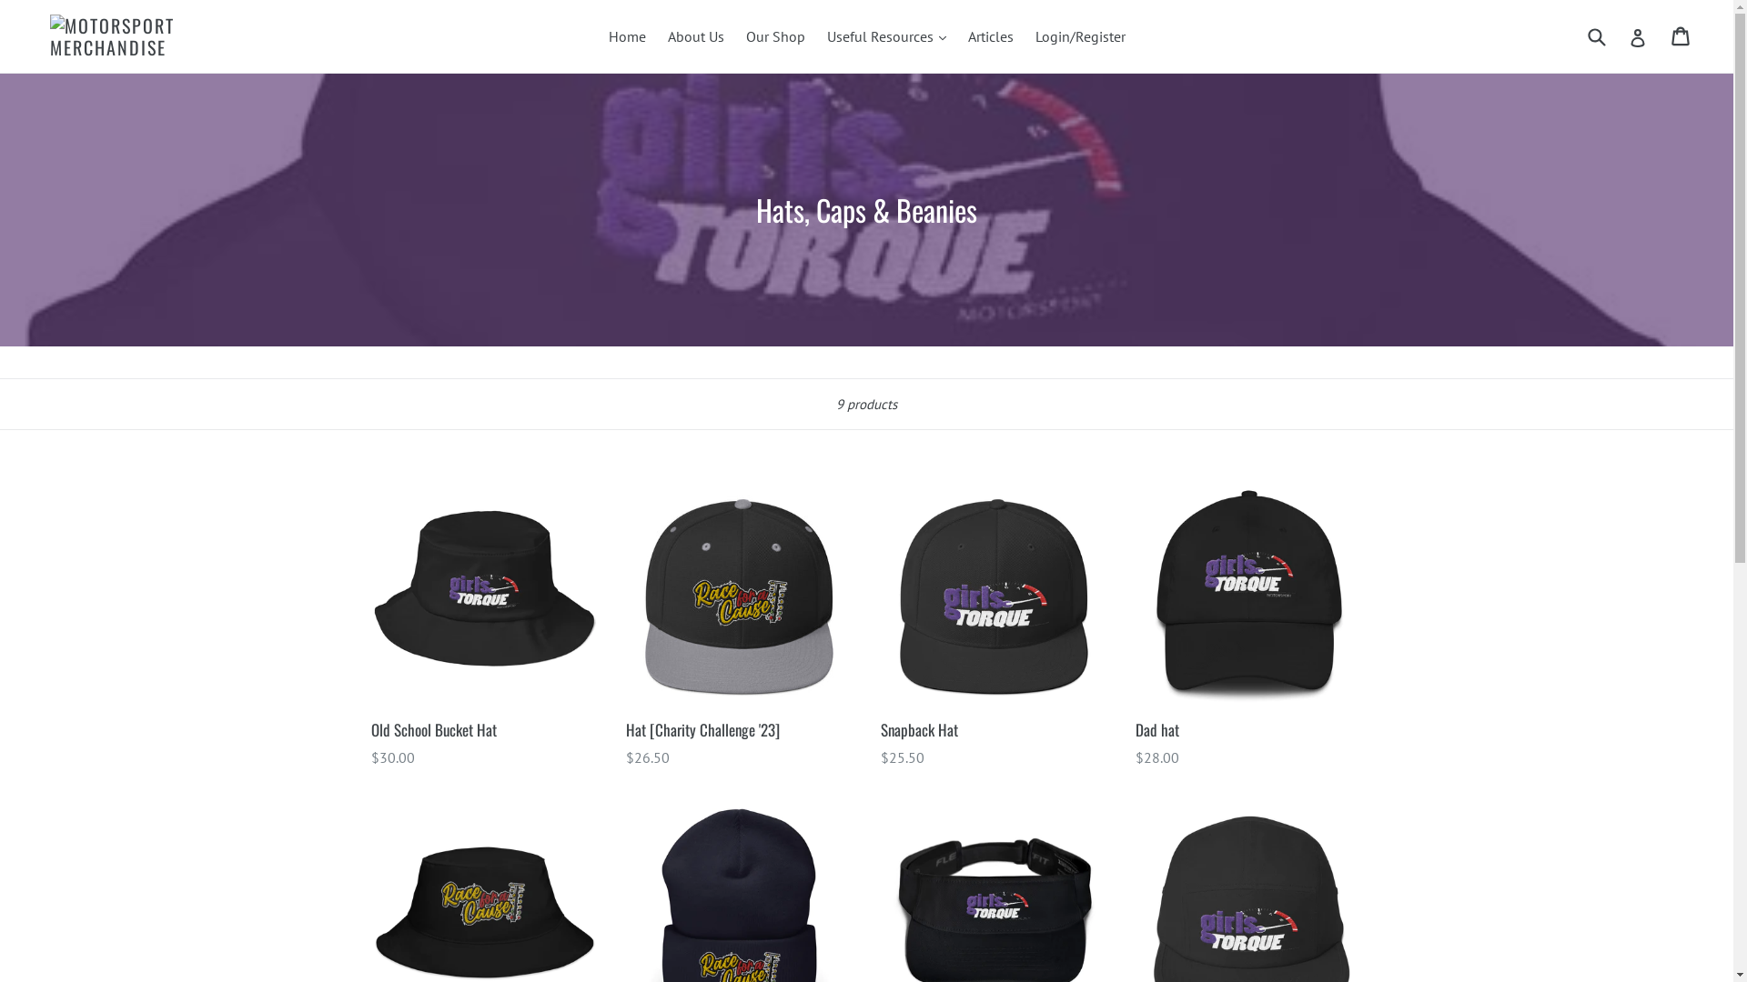 This screenshot has height=982, width=1747. What do you see at coordinates (991, 36) in the screenshot?
I see `Articles` at bounding box center [991, 36].